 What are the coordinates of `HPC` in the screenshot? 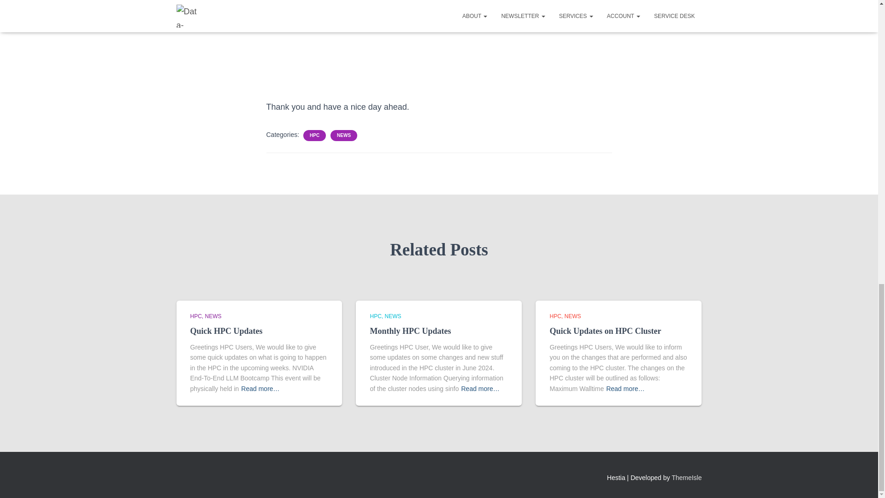 It's located at (197, 316).